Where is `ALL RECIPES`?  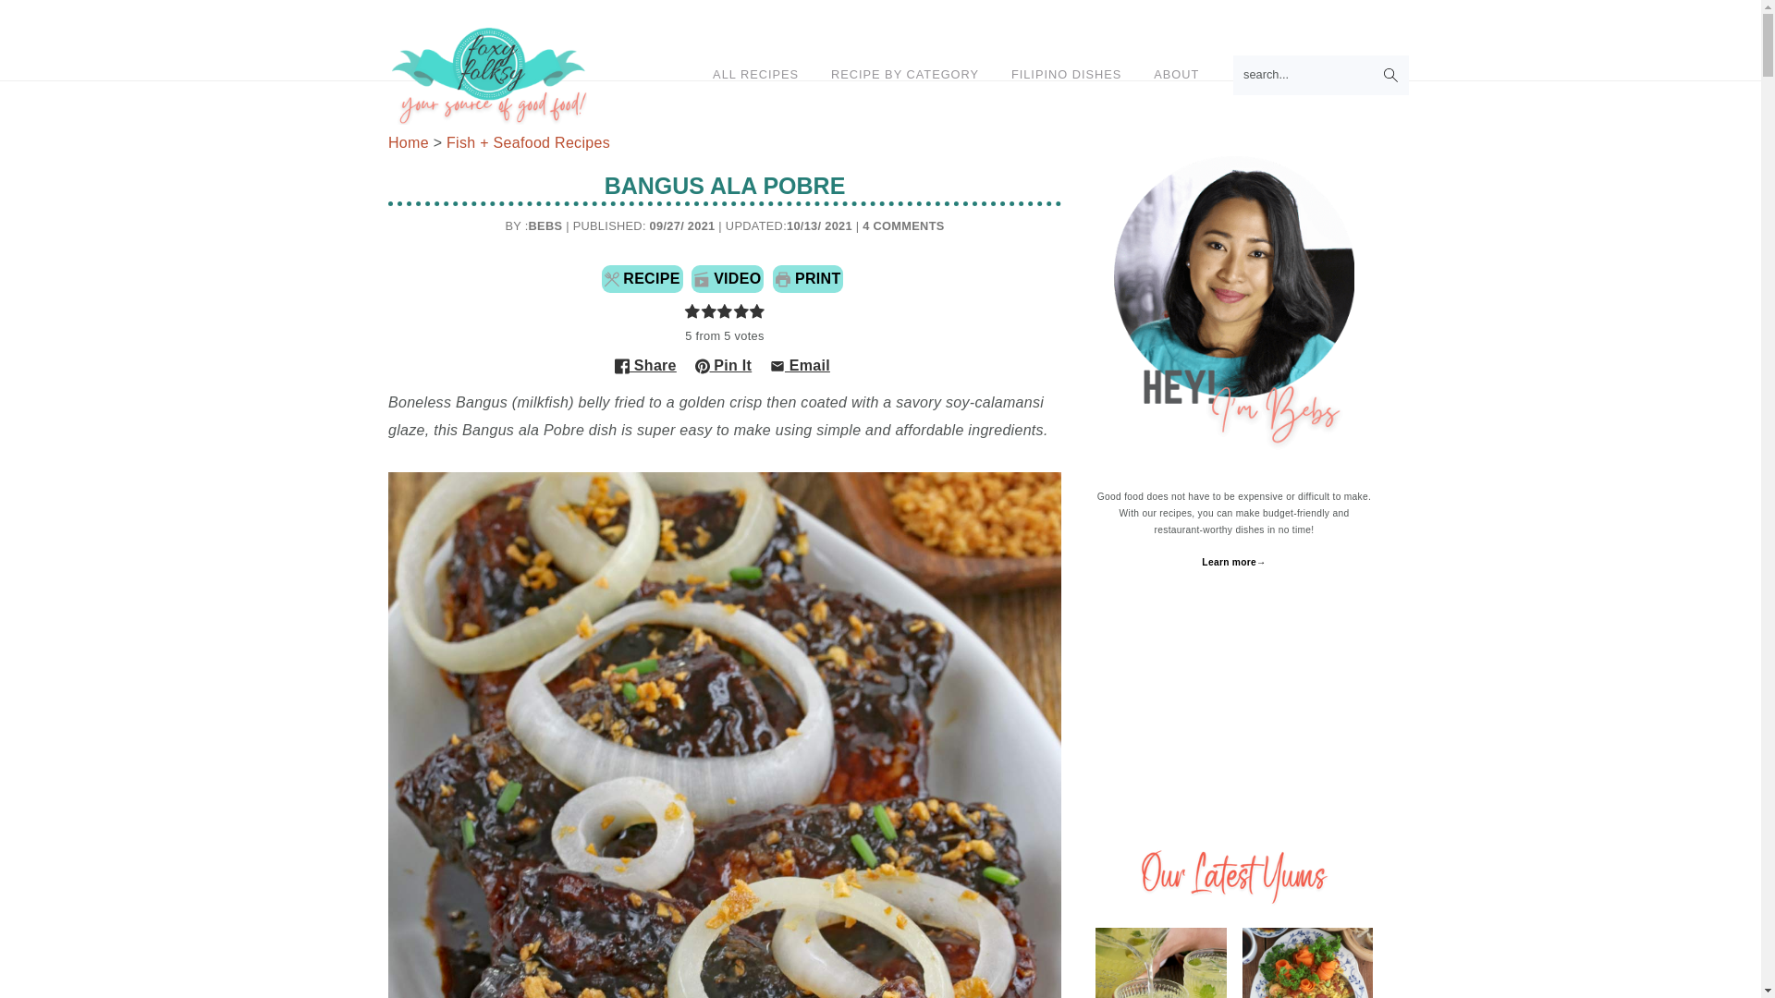
ALL RECIPES is located at coordinates (756, 75).